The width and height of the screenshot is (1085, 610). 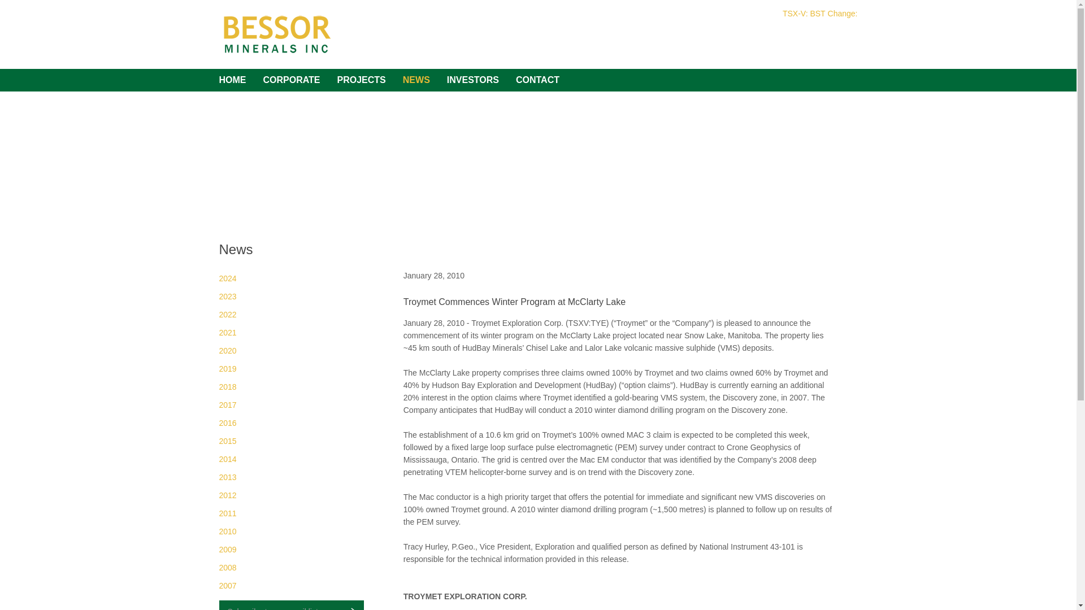 What do you see at coordinates (227, 333) in the screenshot?
I see `2021` at bounding box center [227, 333].